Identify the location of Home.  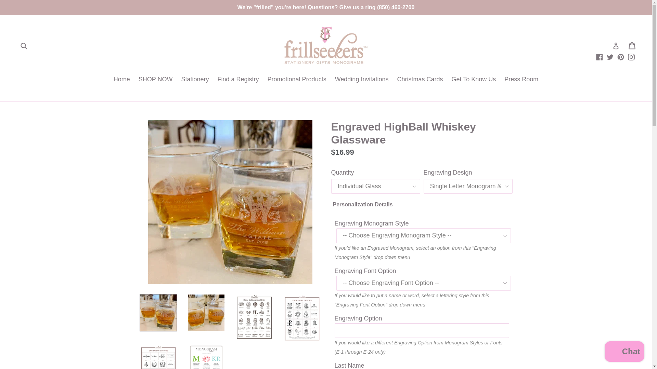
(122, 80).